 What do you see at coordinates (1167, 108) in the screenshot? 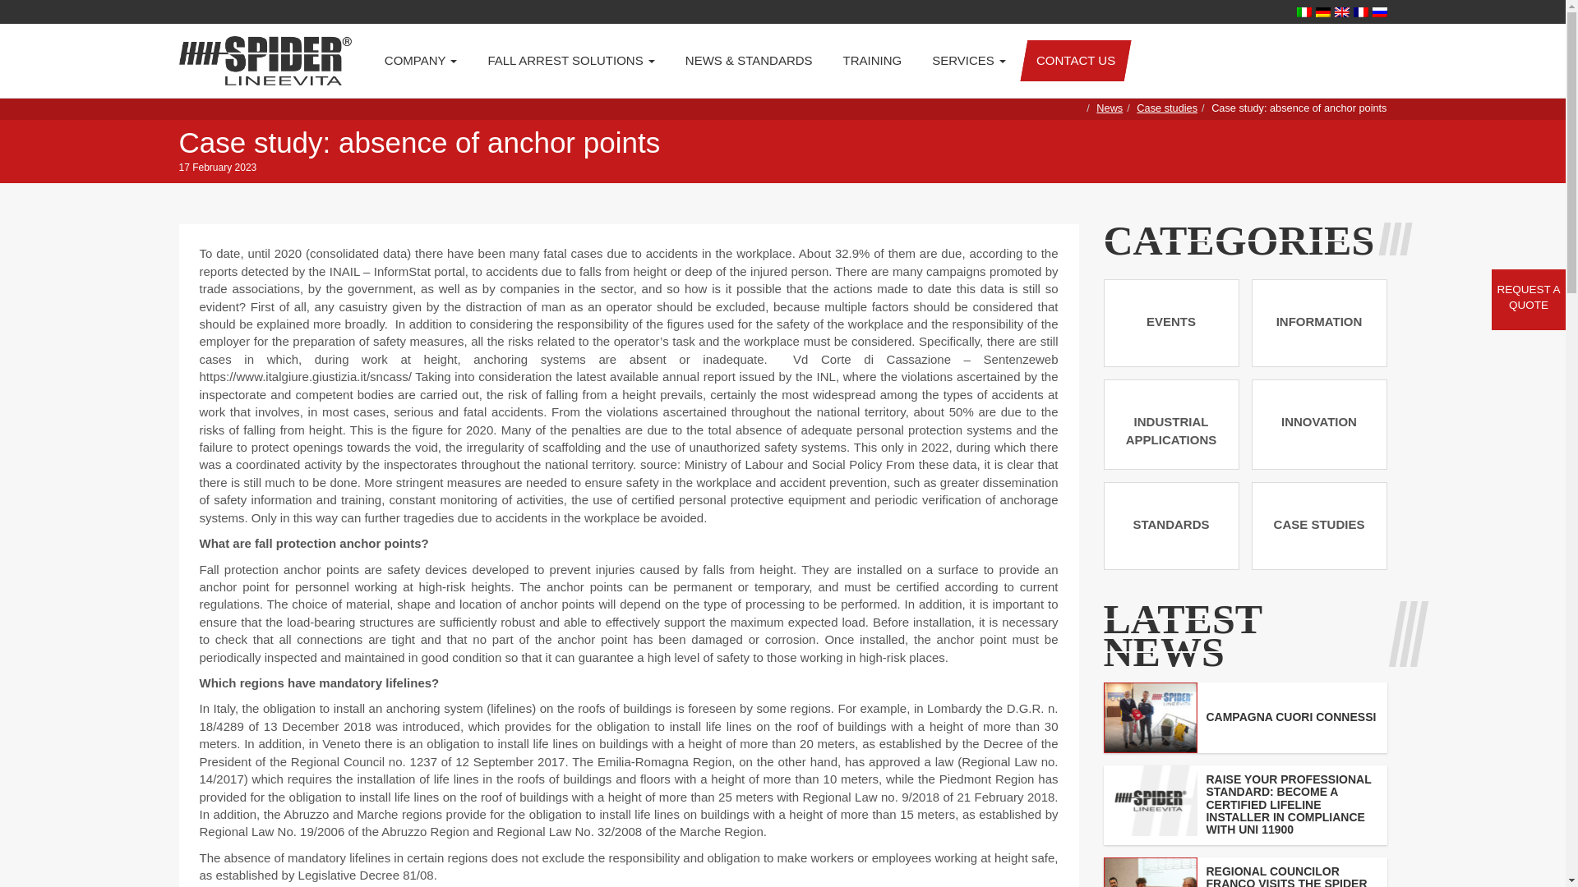
I see `Case studies` at bounding box center [1167, 108].